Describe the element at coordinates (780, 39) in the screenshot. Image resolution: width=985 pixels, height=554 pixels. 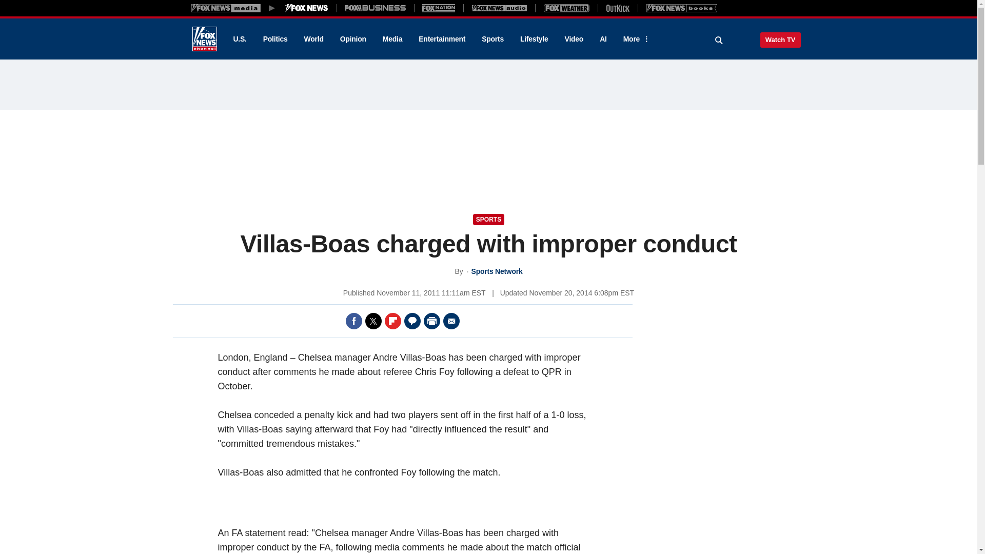
I see `Watch TV` at that location.